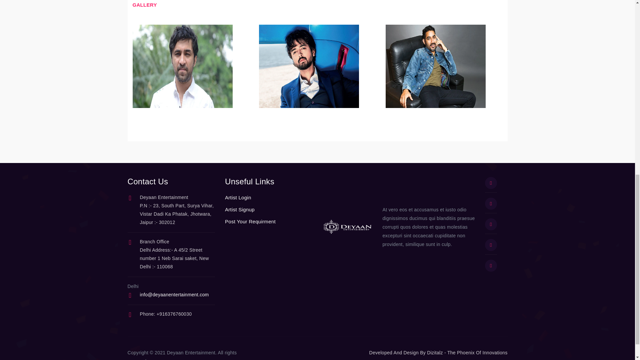 The width and height of the screenshot is (640, 360). What do you see at coordinates (238, 197) in the screenshot?
I see `Artist Login` at bounding box center [238, 197].